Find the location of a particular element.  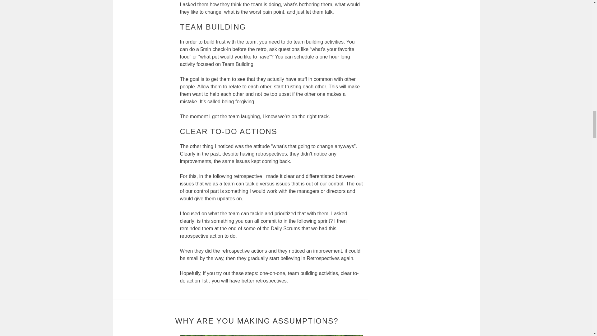

WHY ARE YOU MAKING ASSUMPTIONS? is located at coordinates (257, 321).